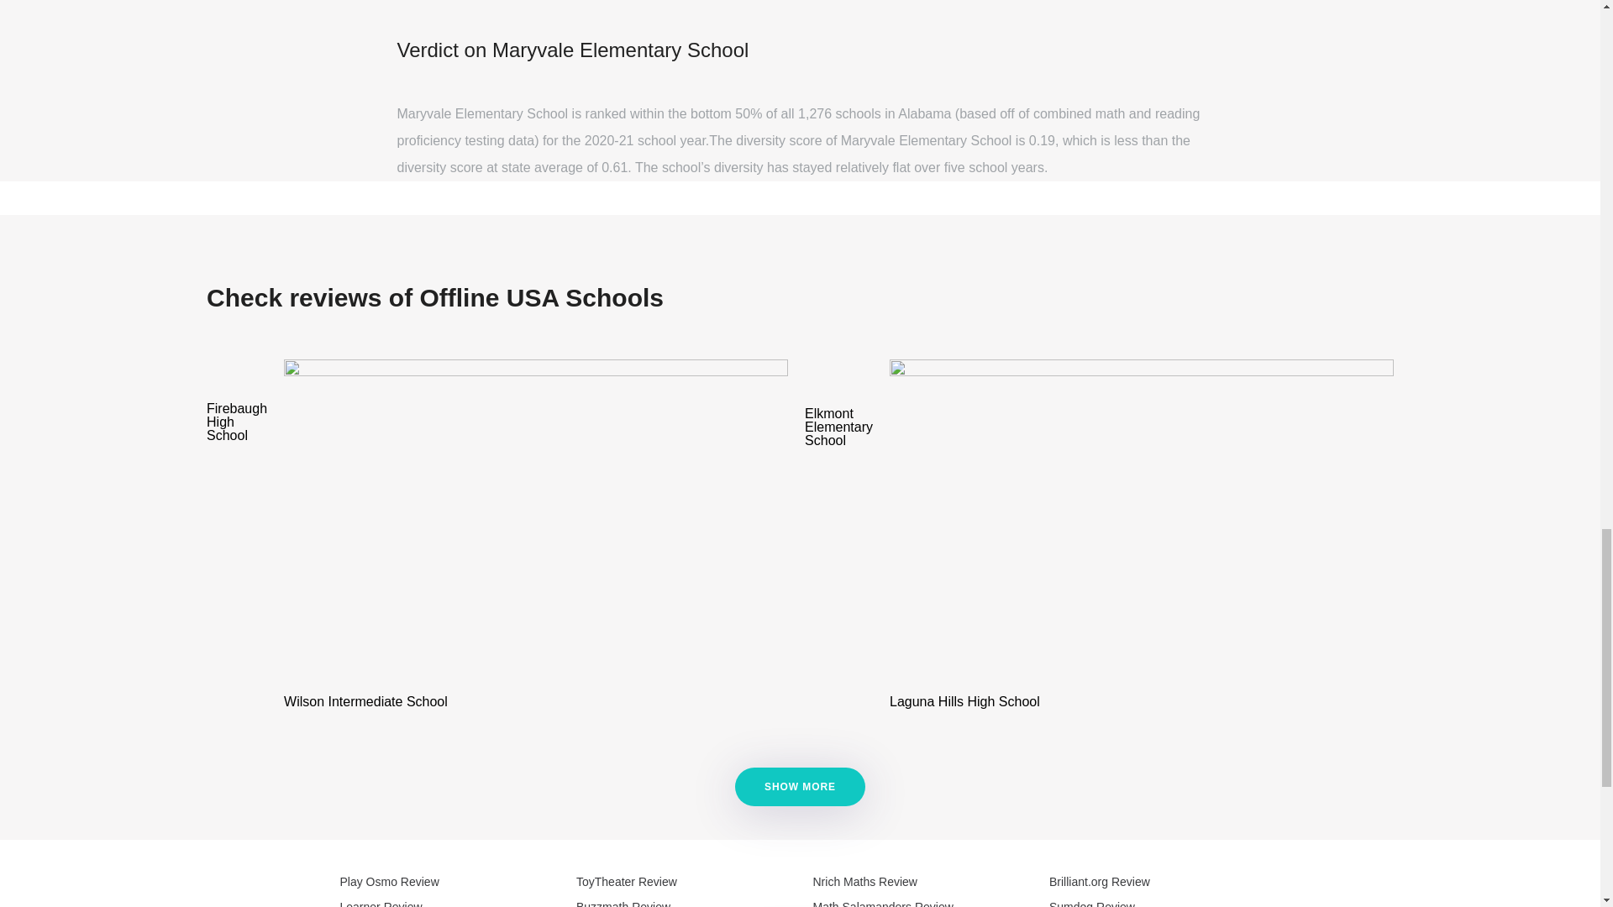 This screenshot has height=907, width=1613. What do you see at coordinates (388, 882) in the screenshot?
I see `Play Osmo Review` at bounding box center [388, 882].